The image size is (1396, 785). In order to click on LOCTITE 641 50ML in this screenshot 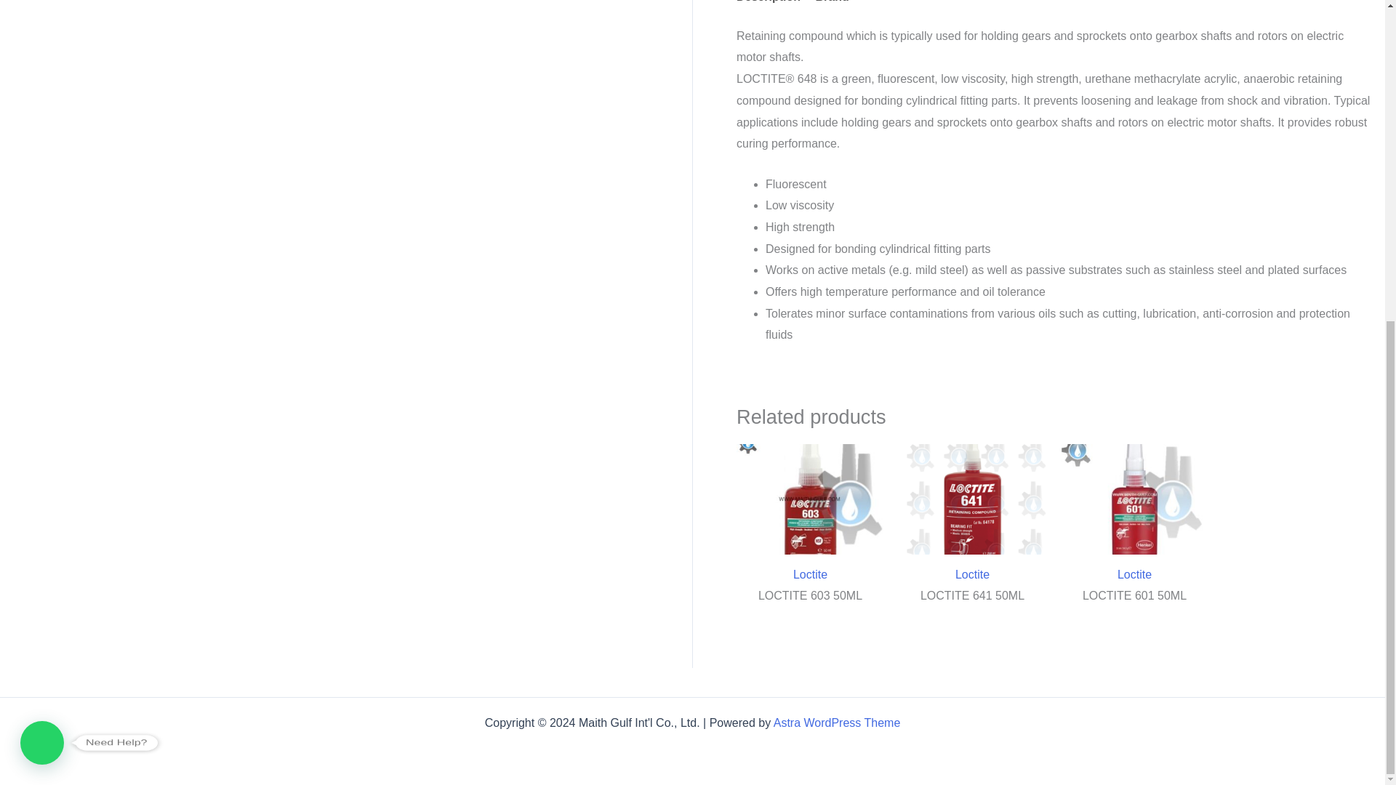, I will do `click(972, 599)`.